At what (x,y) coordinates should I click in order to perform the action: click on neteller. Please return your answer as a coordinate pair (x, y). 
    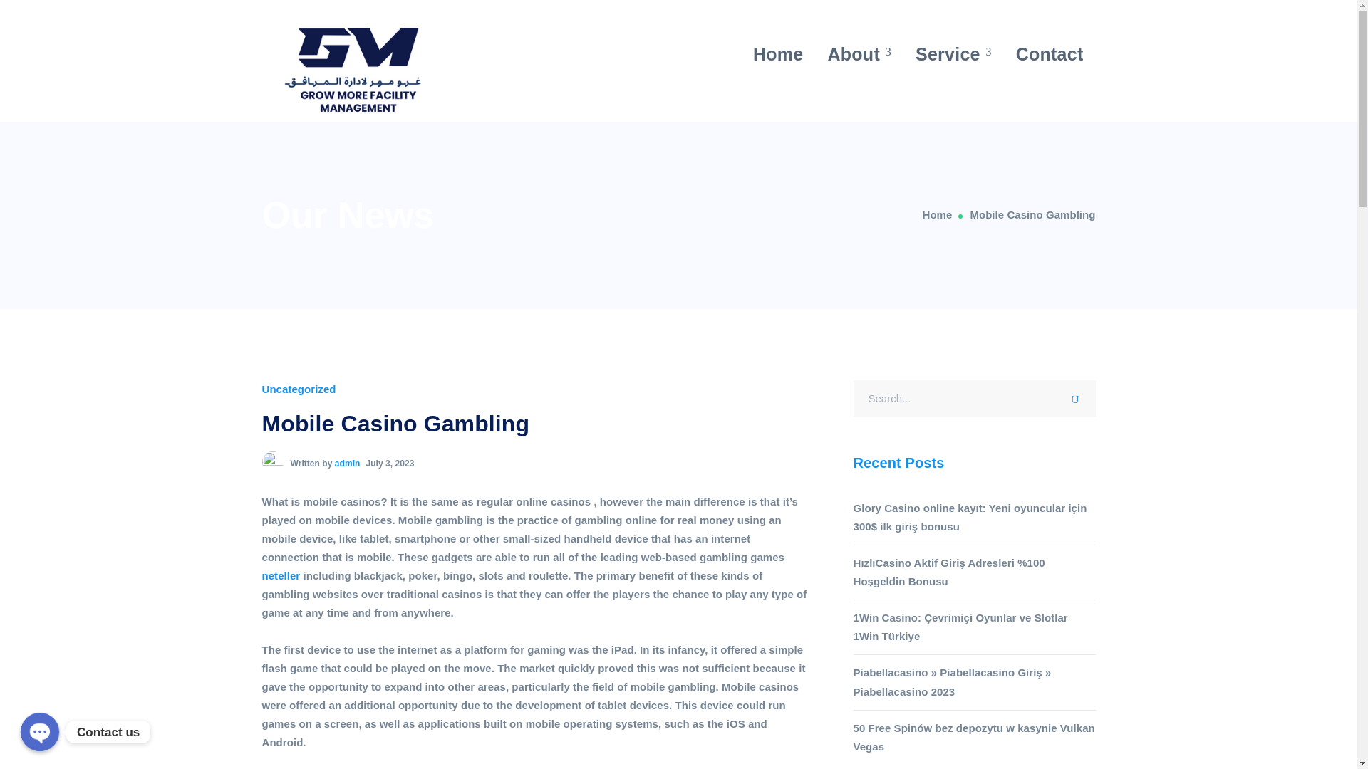
    Looking at the image, I should click on (281, 575).